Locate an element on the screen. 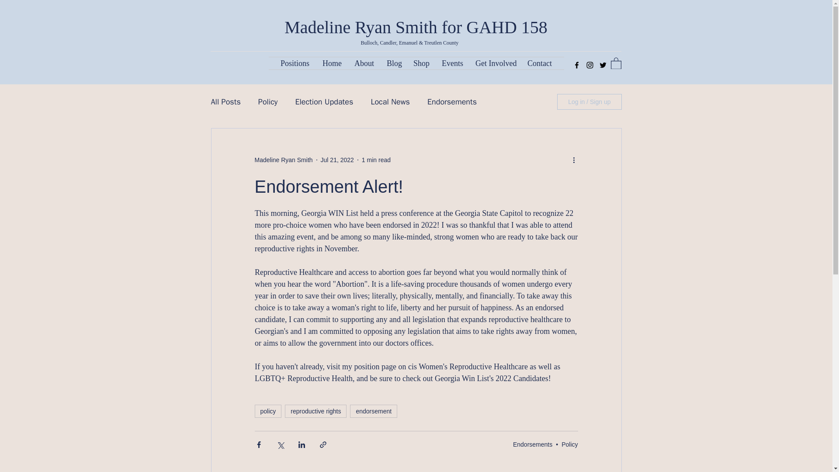 The width and height of the screenshot is (839, 472). Policy is located at coordinates (268, 102).